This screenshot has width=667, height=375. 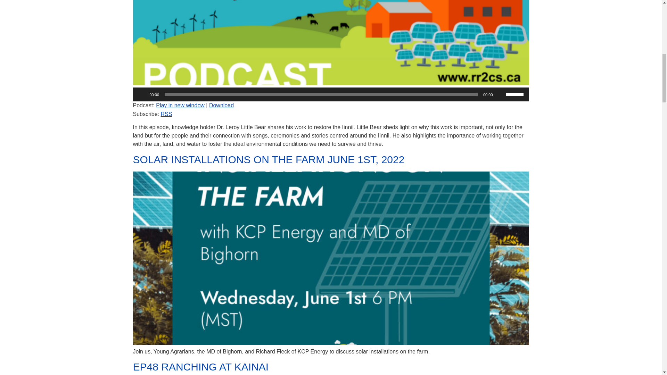 I want to click on SOLAR INSTALLATIONS ON THE FARM JUNE 1ST, 2022, so click(x=268, y=159).